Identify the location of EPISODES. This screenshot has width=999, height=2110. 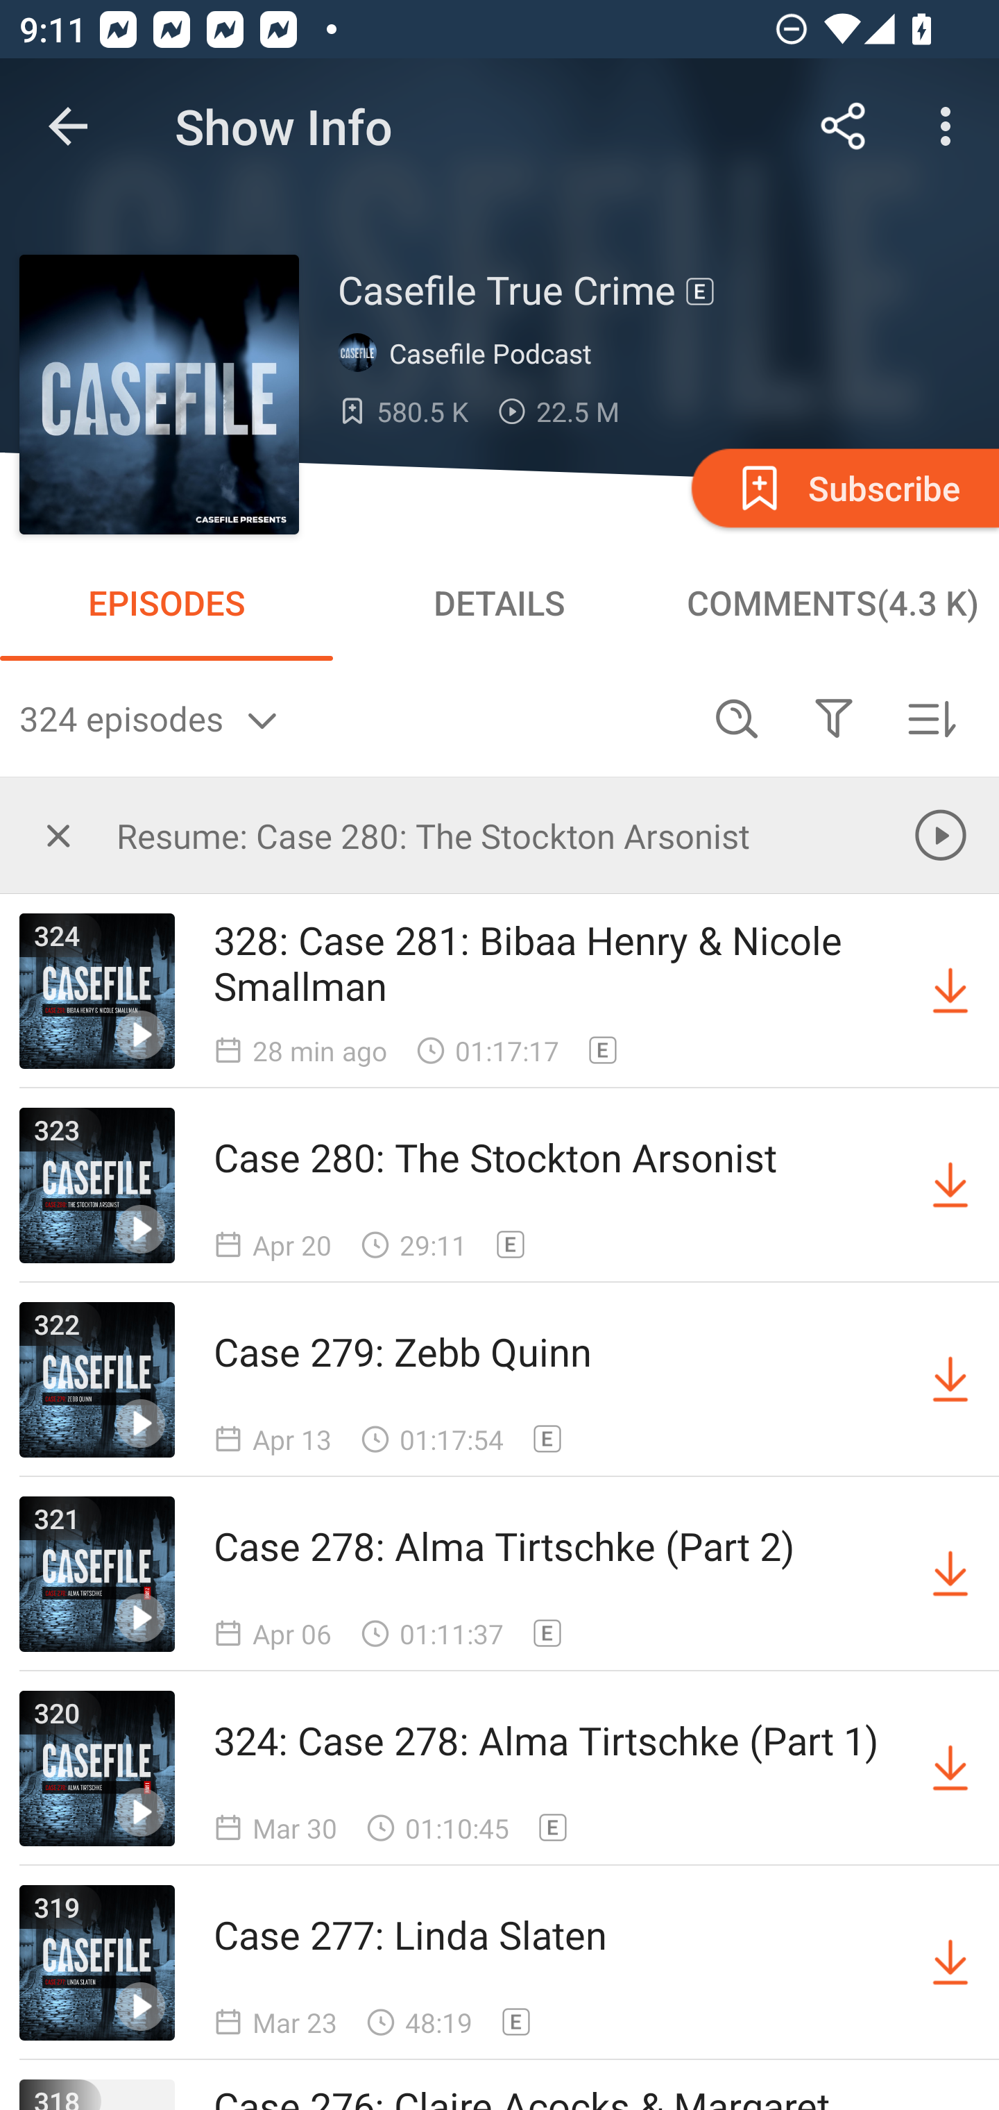
(166, 602).